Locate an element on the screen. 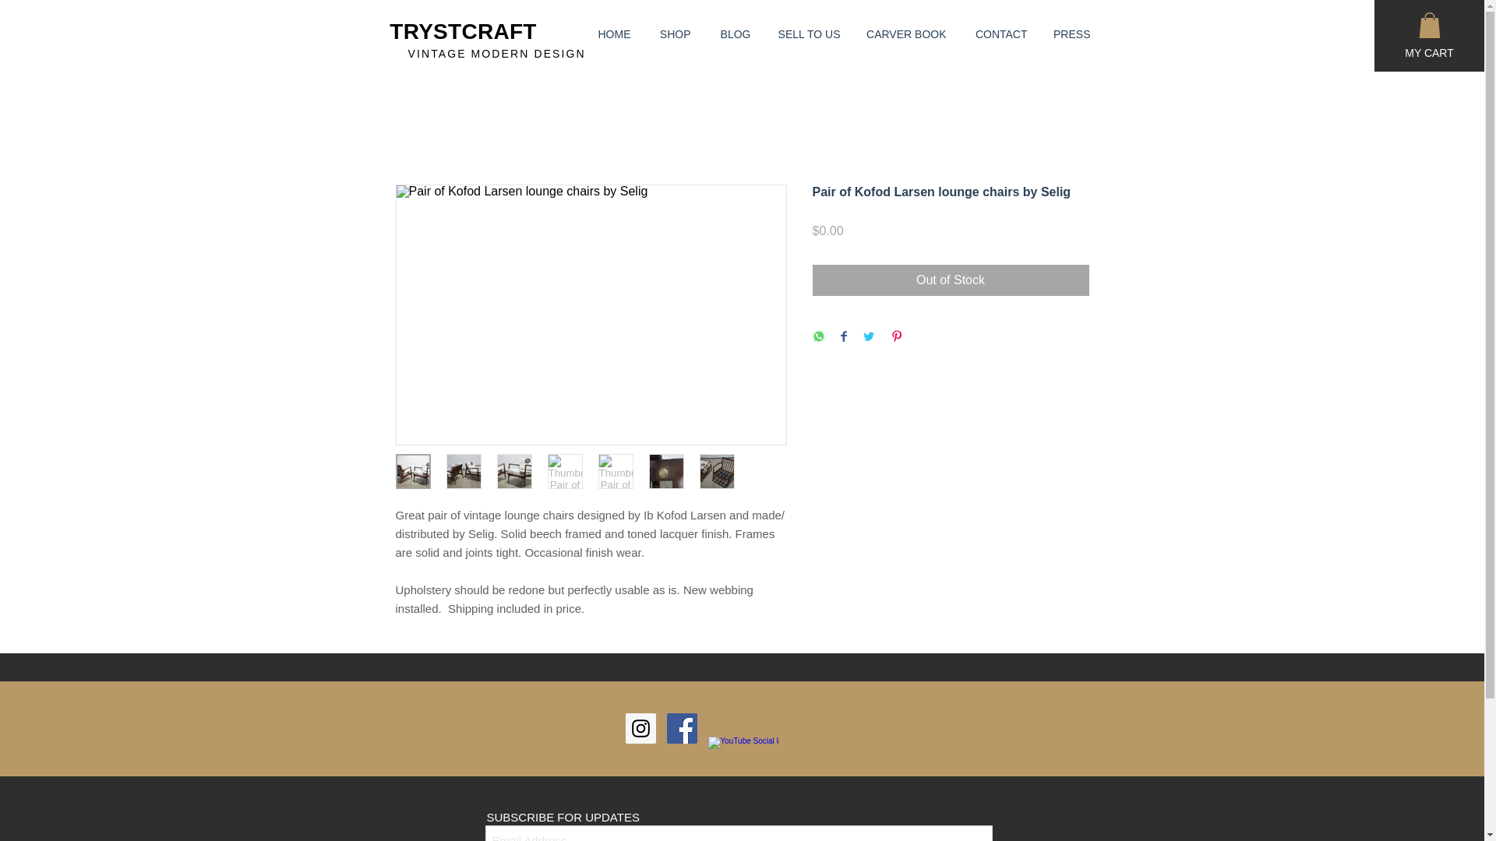  CONTACT is located at coordinates (999, 34).